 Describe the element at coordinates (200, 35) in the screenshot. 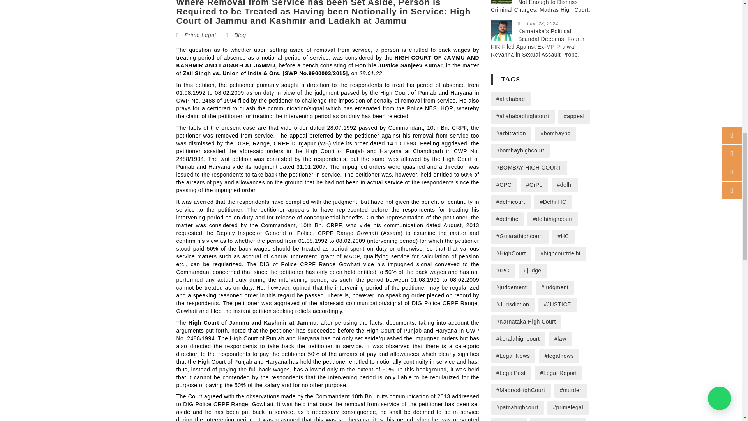

I see `View all posts by Prime Legal` at that location.